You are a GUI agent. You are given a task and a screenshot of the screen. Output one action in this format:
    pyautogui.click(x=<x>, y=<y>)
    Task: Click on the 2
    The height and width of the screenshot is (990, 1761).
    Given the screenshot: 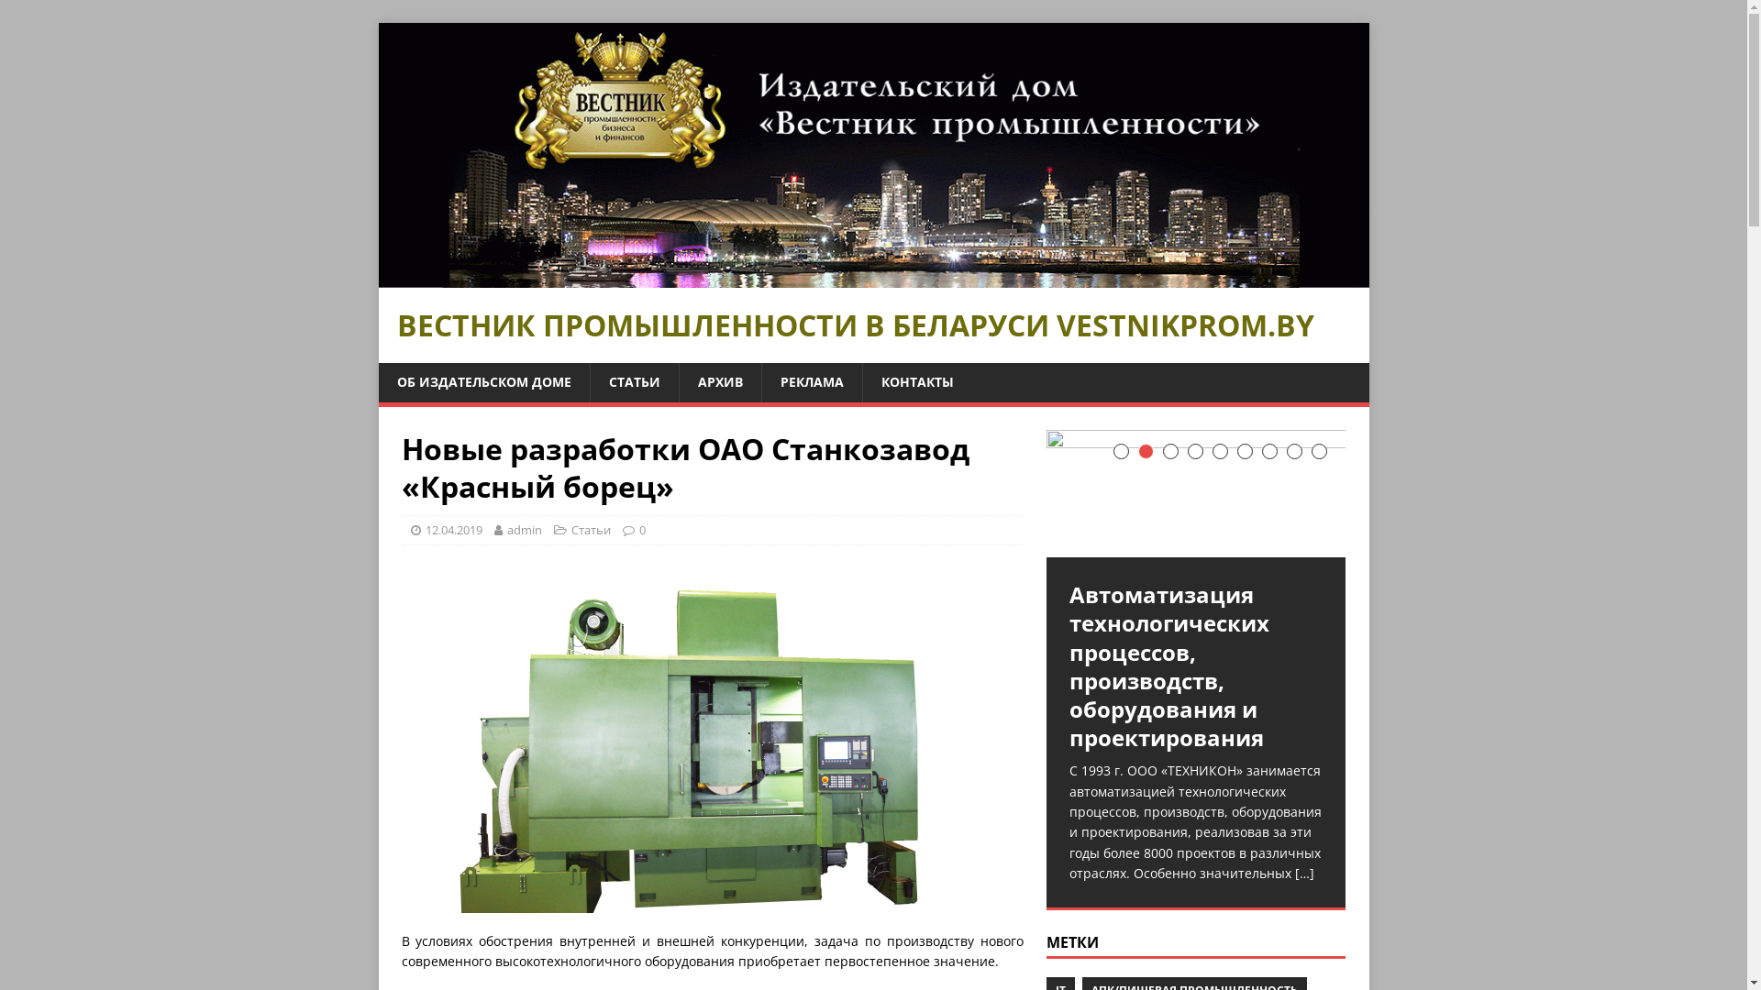 What is the action you would take?
    pyautogui.click(x=1146, y=451)
    